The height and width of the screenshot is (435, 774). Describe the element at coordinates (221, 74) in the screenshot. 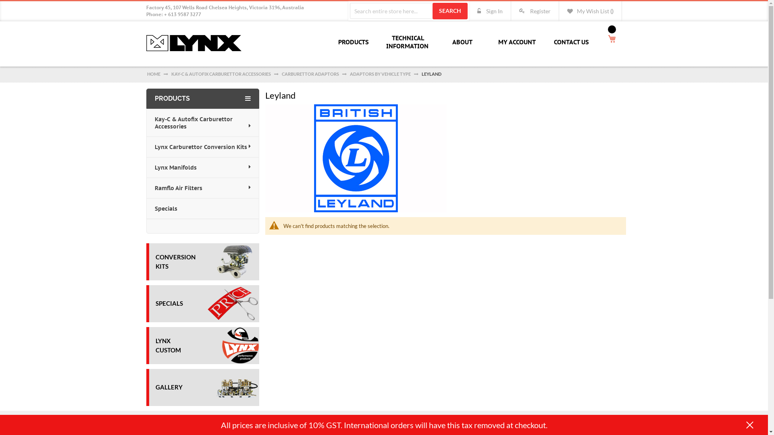

I see `KAY-C & AUTOFIX CARBURETTOR ACCESSORIES` at that location.